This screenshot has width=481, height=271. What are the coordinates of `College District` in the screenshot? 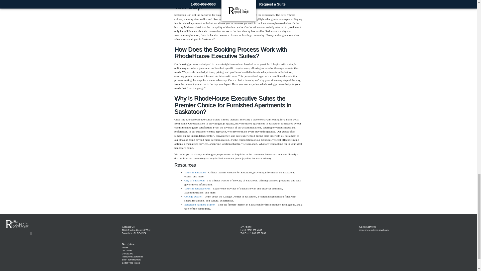 It's located at (193, 196).